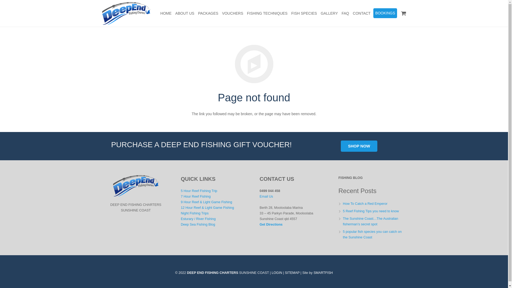  I want to click on 5 Hour Reef Fishing Trip, so click(199, 191).